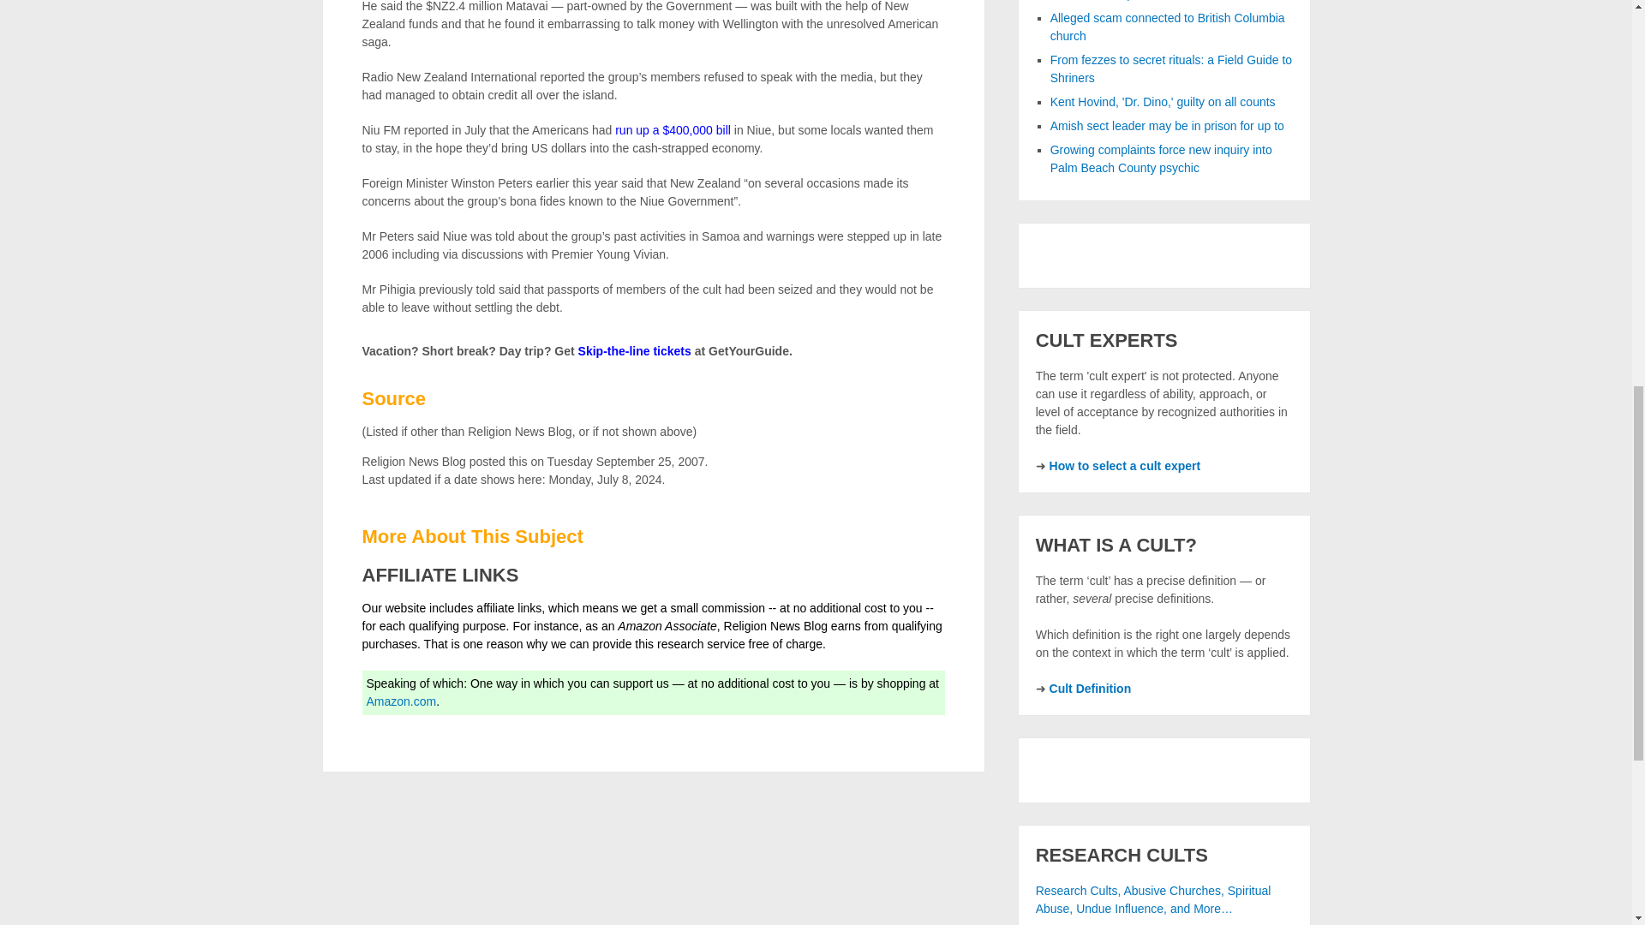 This screenshot has height=925, width=1645. I want to click on Cult Definition, so click(1090, 689).